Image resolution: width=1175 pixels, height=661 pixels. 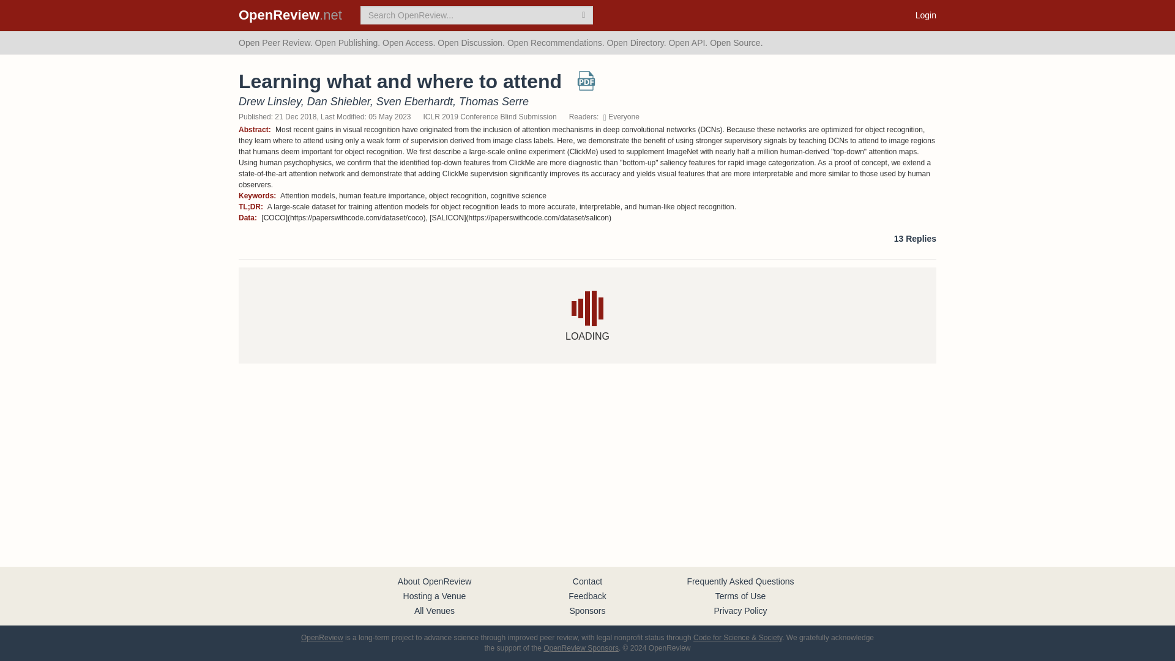 What do you see at coordinates (322, 637) in the screenshot?
I see `OpenReview` at bounding box center [322, 637].